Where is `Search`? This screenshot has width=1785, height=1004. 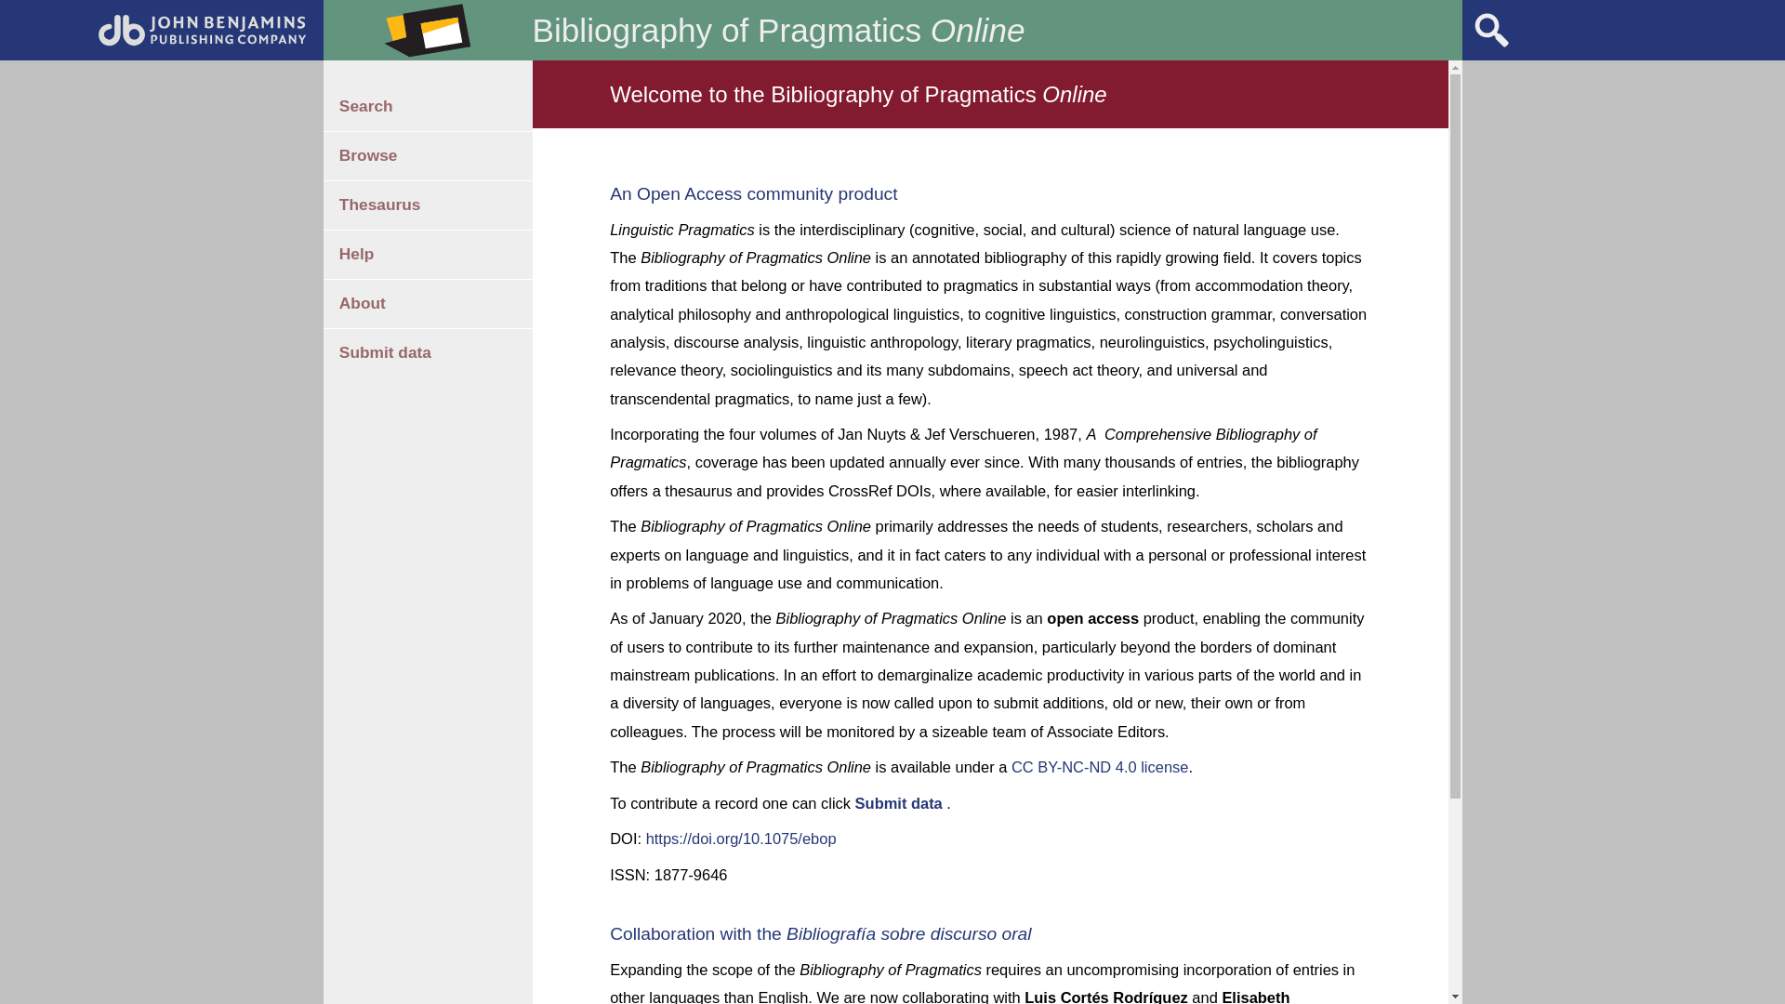 Search is located at coordinates (428, 106).